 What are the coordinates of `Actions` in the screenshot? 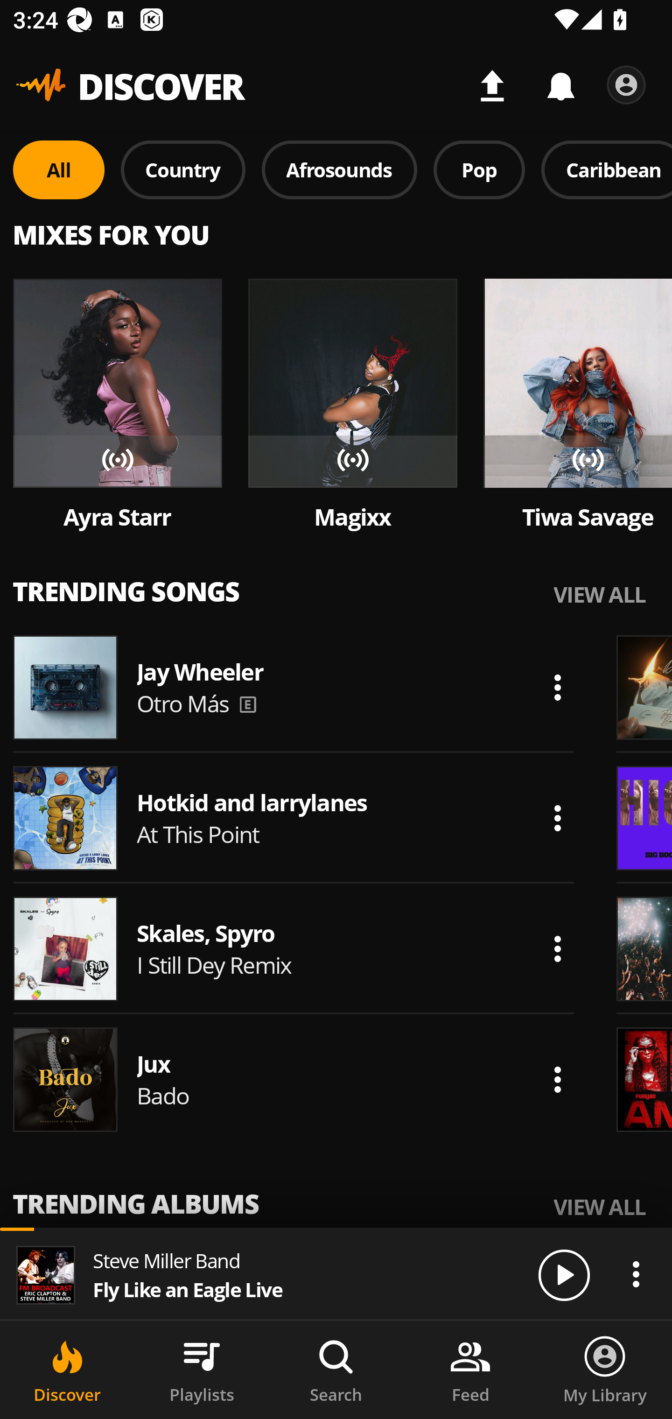 It's located at (557, 1080).